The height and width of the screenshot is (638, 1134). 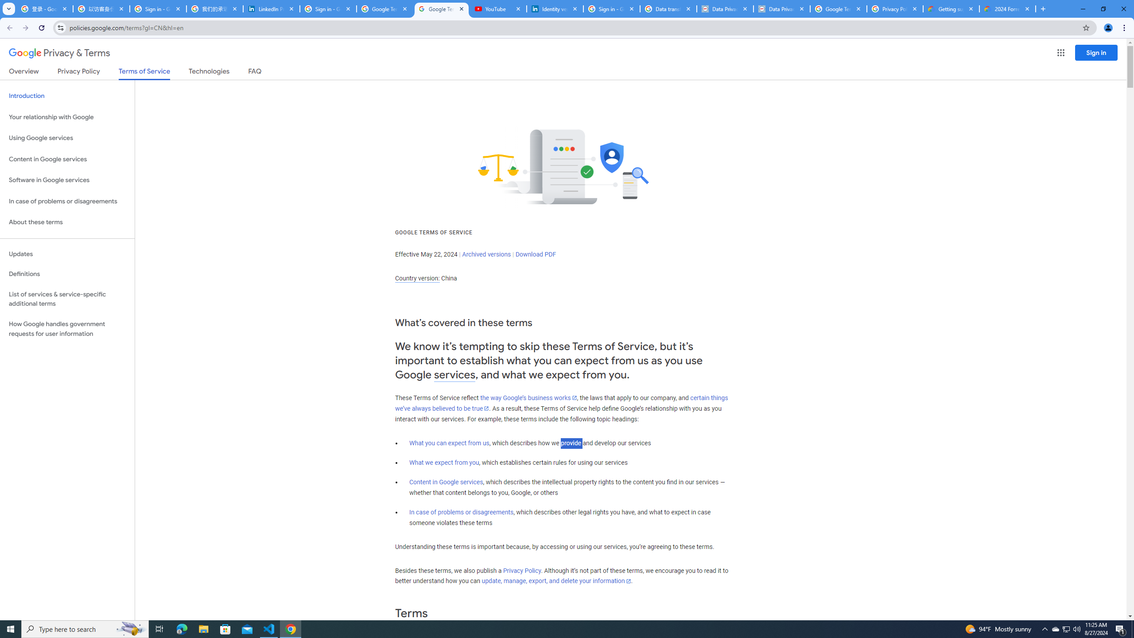 I want to click on About these terms, so click(x=67, y=222).